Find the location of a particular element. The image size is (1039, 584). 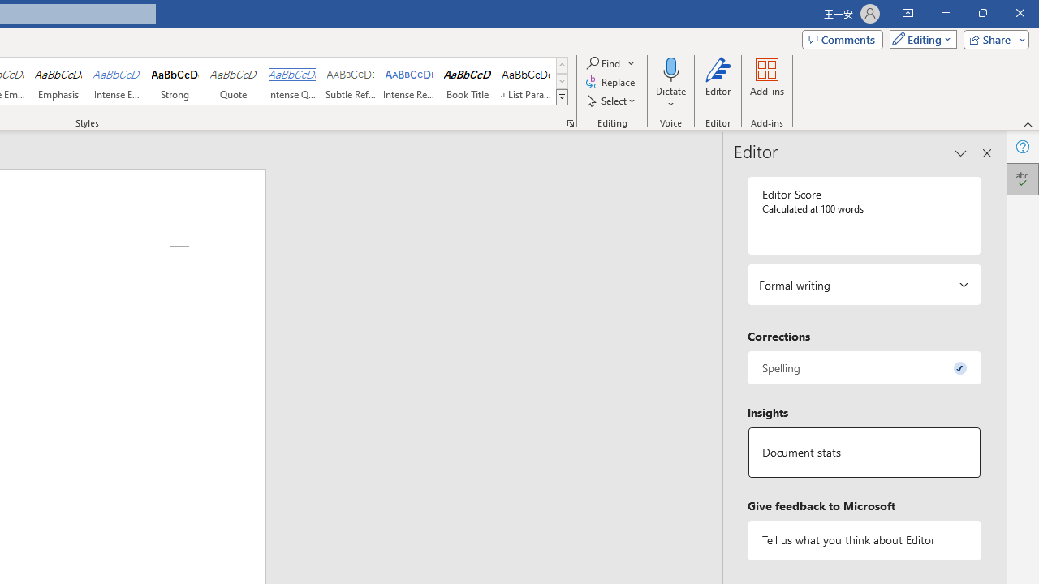

Document statistics is located at coordinates (864, 453).